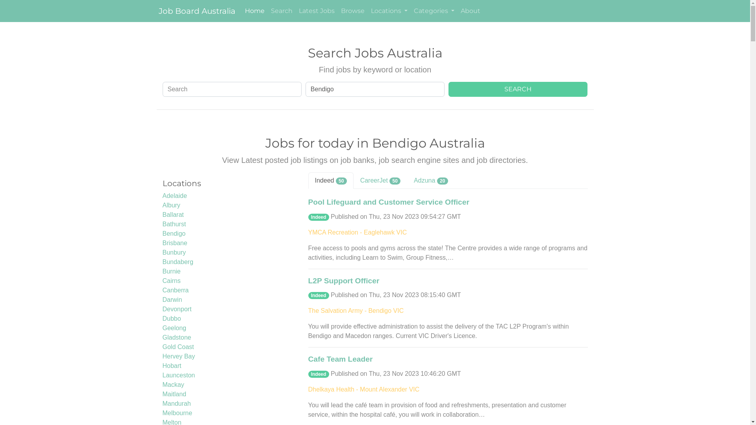 The height and width of the screenshot is (425, 756). I want to click on Mackay, so click(173, 385).